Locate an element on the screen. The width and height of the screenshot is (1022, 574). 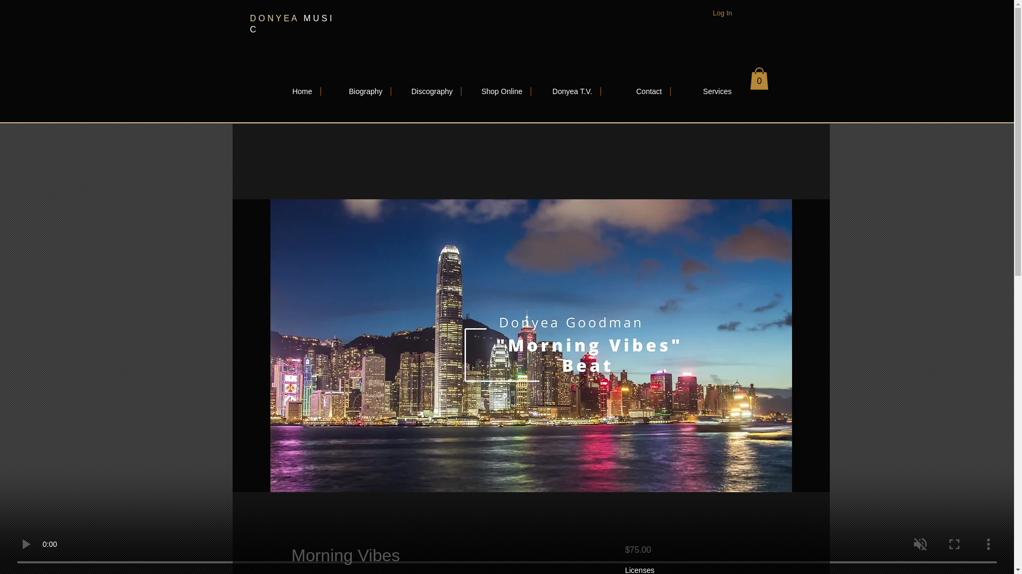
Twitter Follow is located at coordinates (210, 22).